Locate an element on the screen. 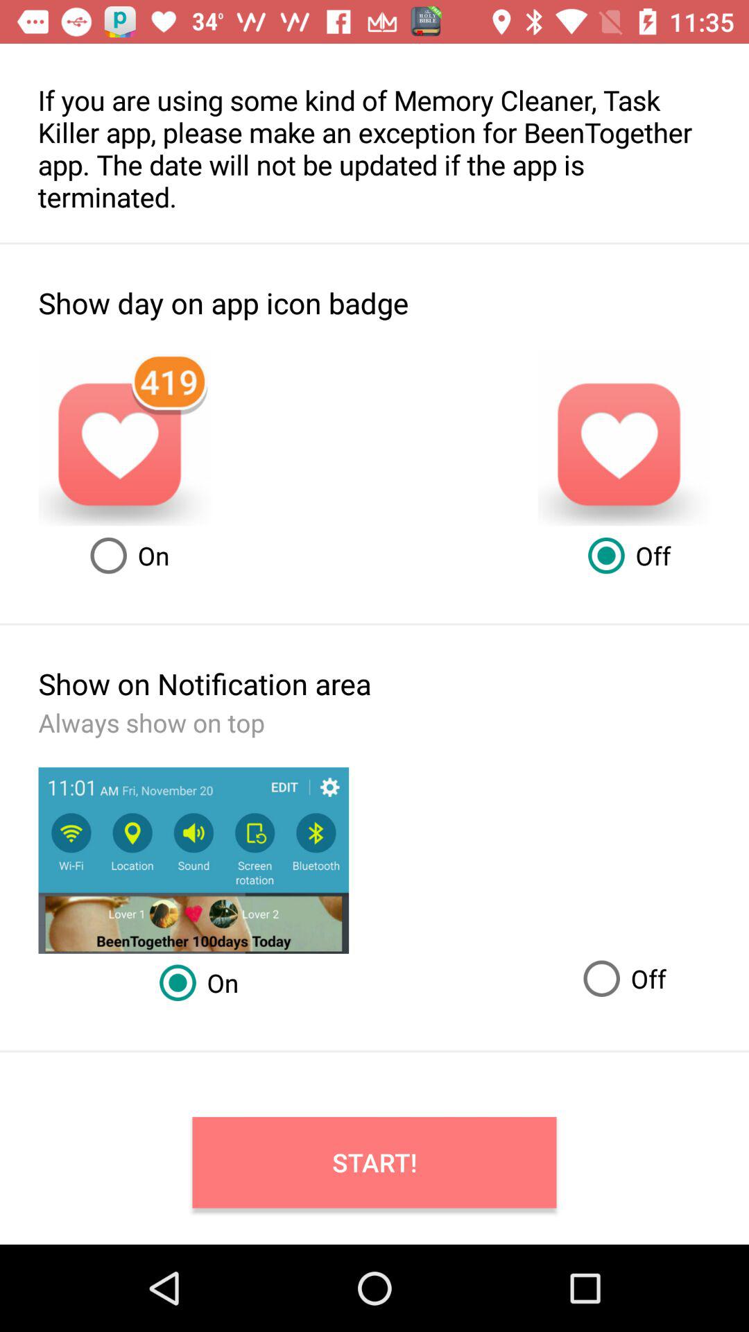  click on the on radio button which is below the show on notification area is located at coordinates (193, 982).